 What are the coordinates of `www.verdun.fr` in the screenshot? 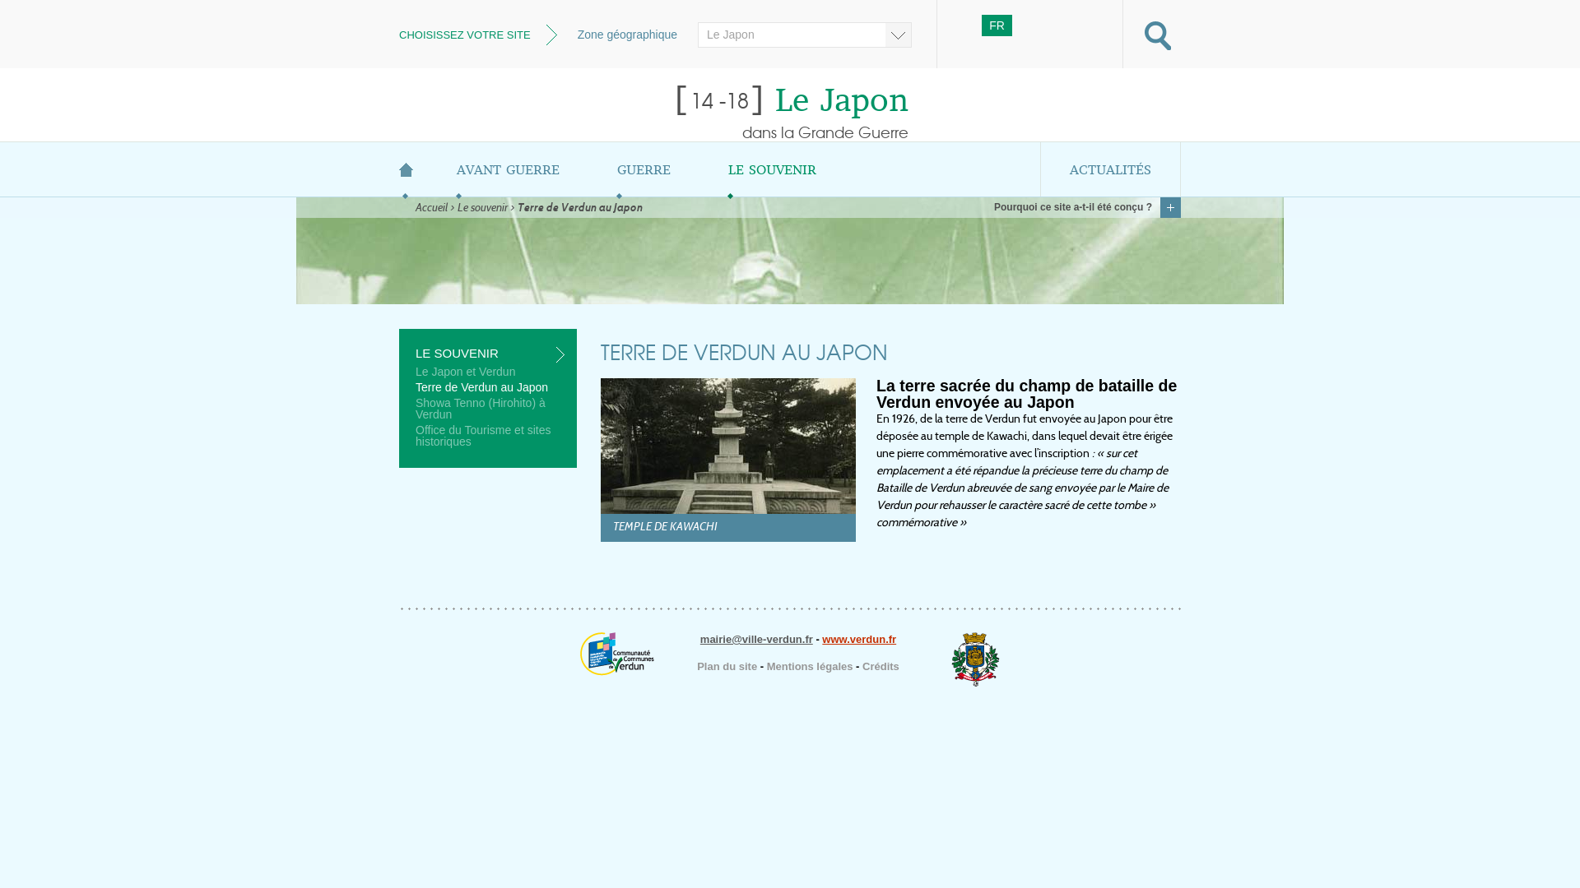 It's located at (859, 639).